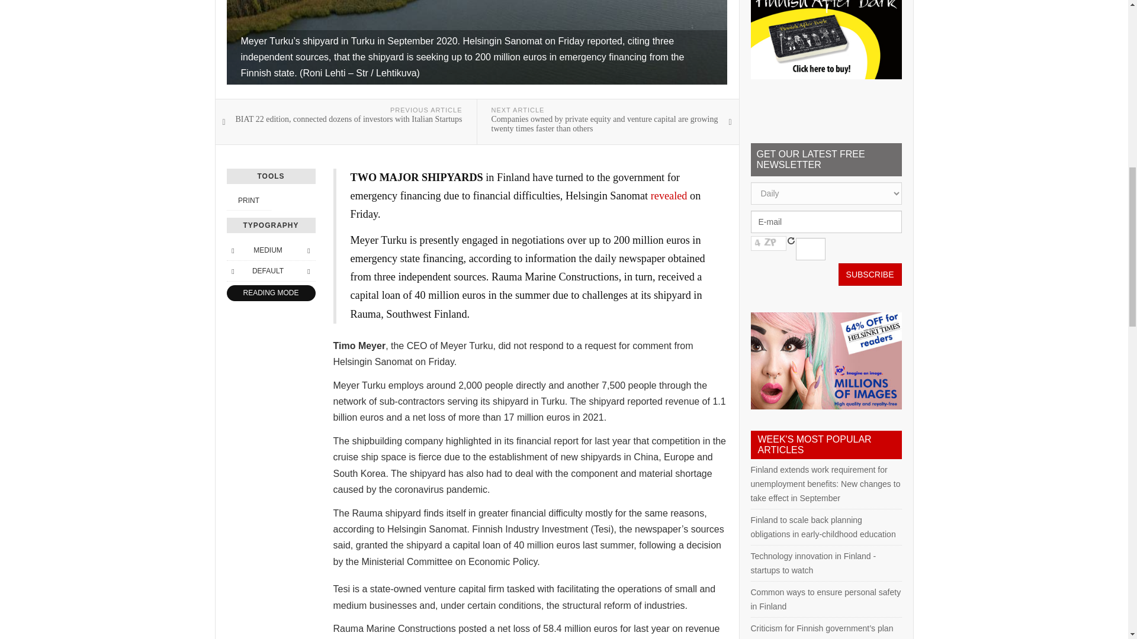 The height and width of the screenshot is (639, 1137). Describe the element at coordinates (769, 243) in the screenshot. I see `The captcha is invalid, please try again` at that location.